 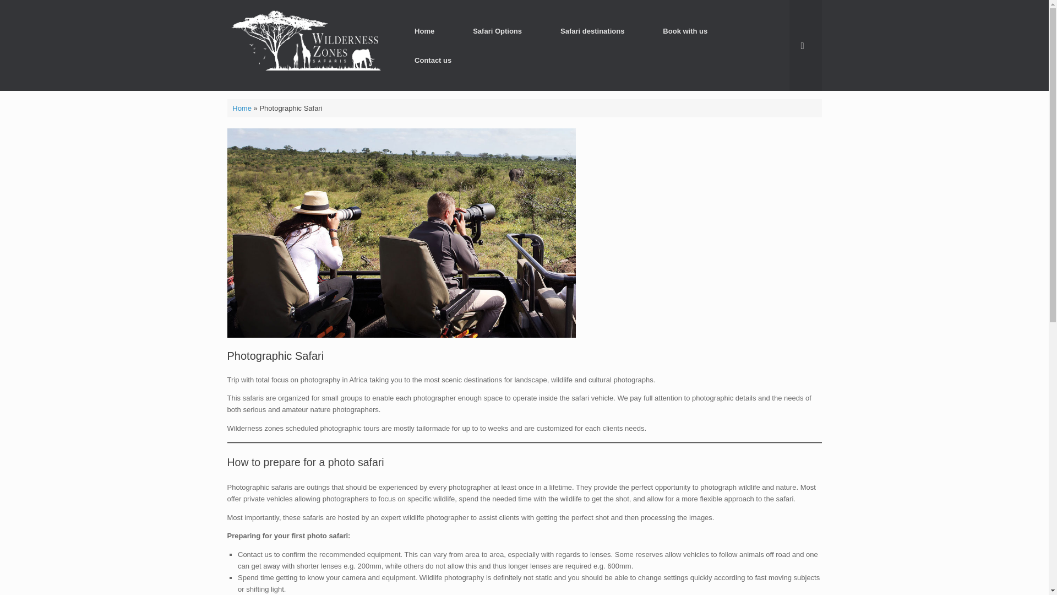 What do you see at coordinates (433, 61) in the screenshot?
I see `Contact us` at bounding box center [433, 61].